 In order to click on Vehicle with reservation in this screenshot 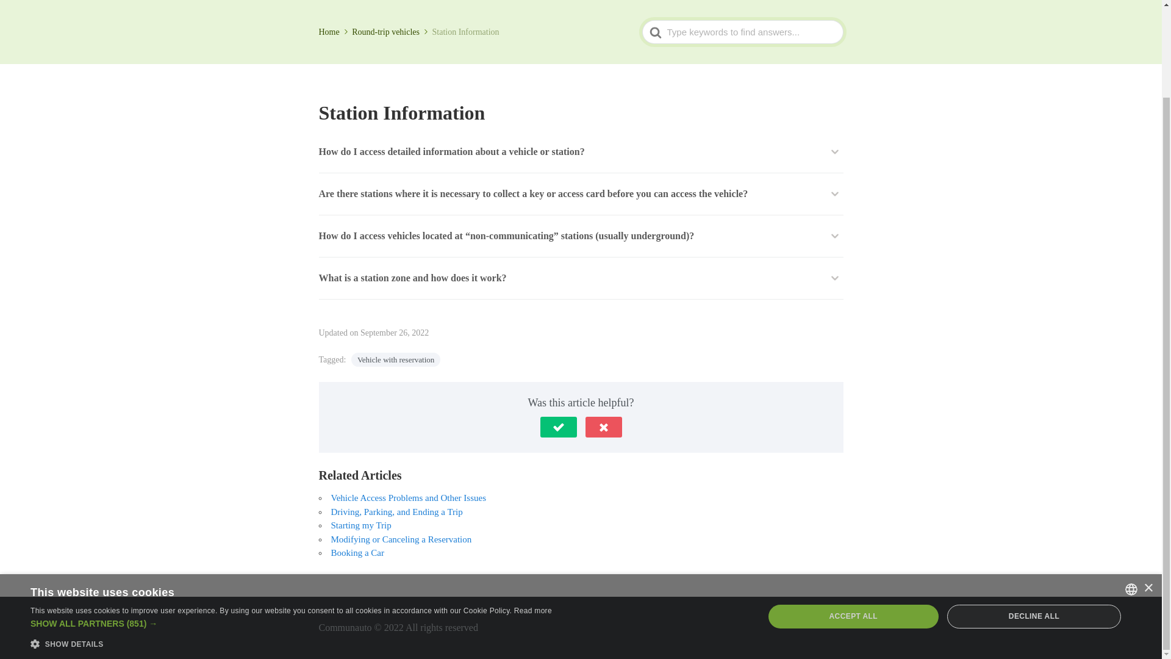, I will do `click(395, 359)`.